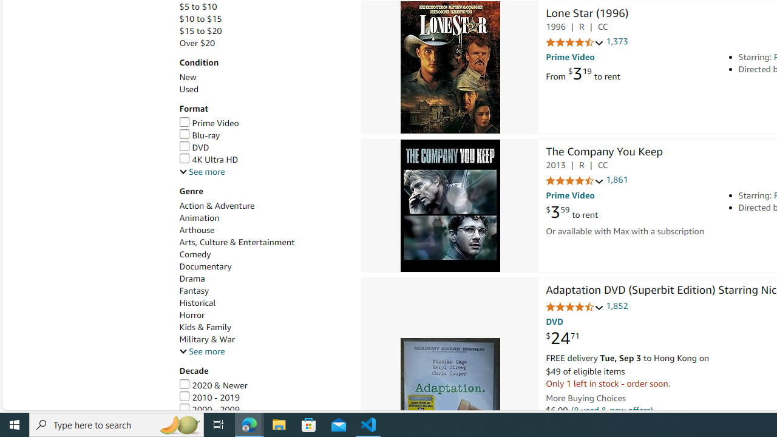 This screenshot has height=437, width=777. I want to click on Military & War, so click(263, 339).